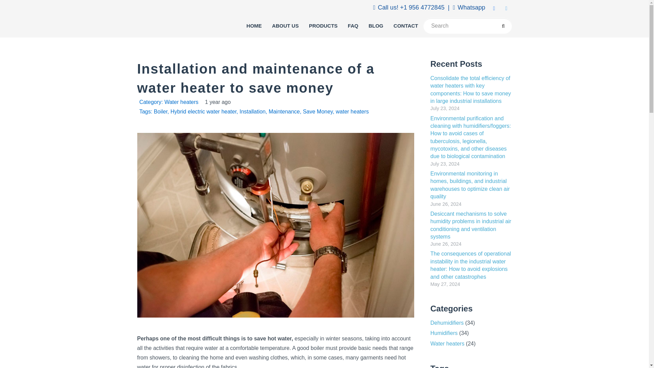  I want to click on 25 March 2023 at 19:46:42 -05:00, so click(218, 102).